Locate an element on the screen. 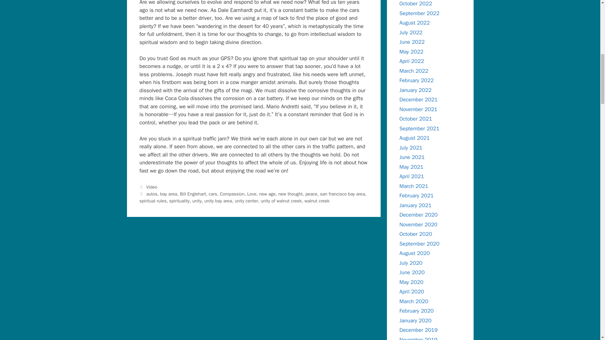 This screenshot has width=605, height=340. unity is located at coordinates (197, 201).